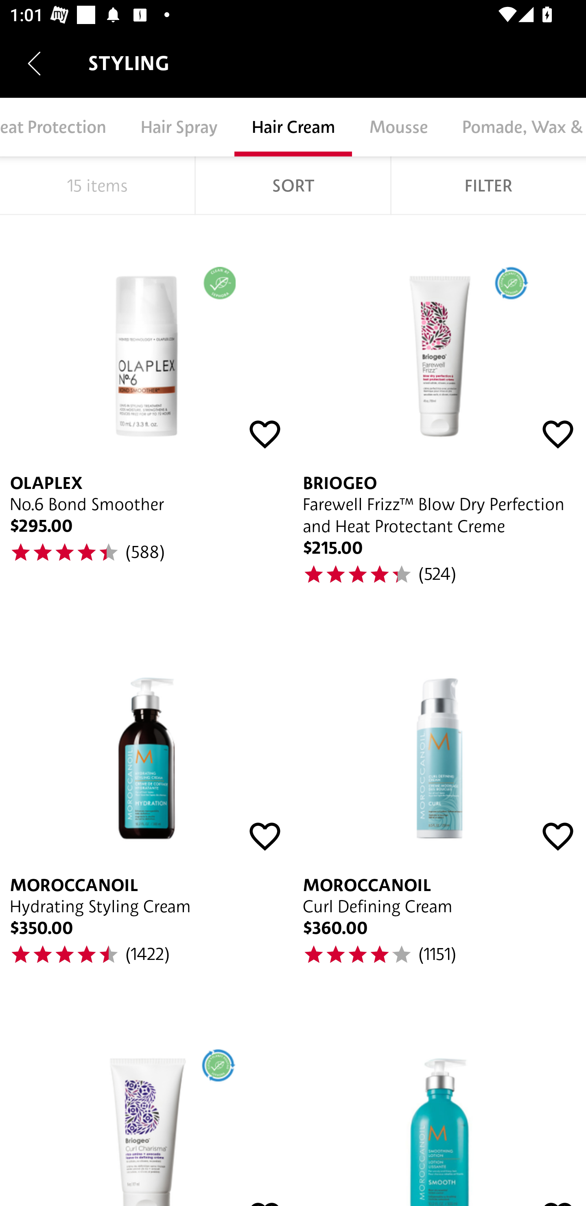 The image size is (586, 1206). What do you see at coordinates (488, 185) in the screenshot?
I see `FILTER` at bounding box center [488, 185].